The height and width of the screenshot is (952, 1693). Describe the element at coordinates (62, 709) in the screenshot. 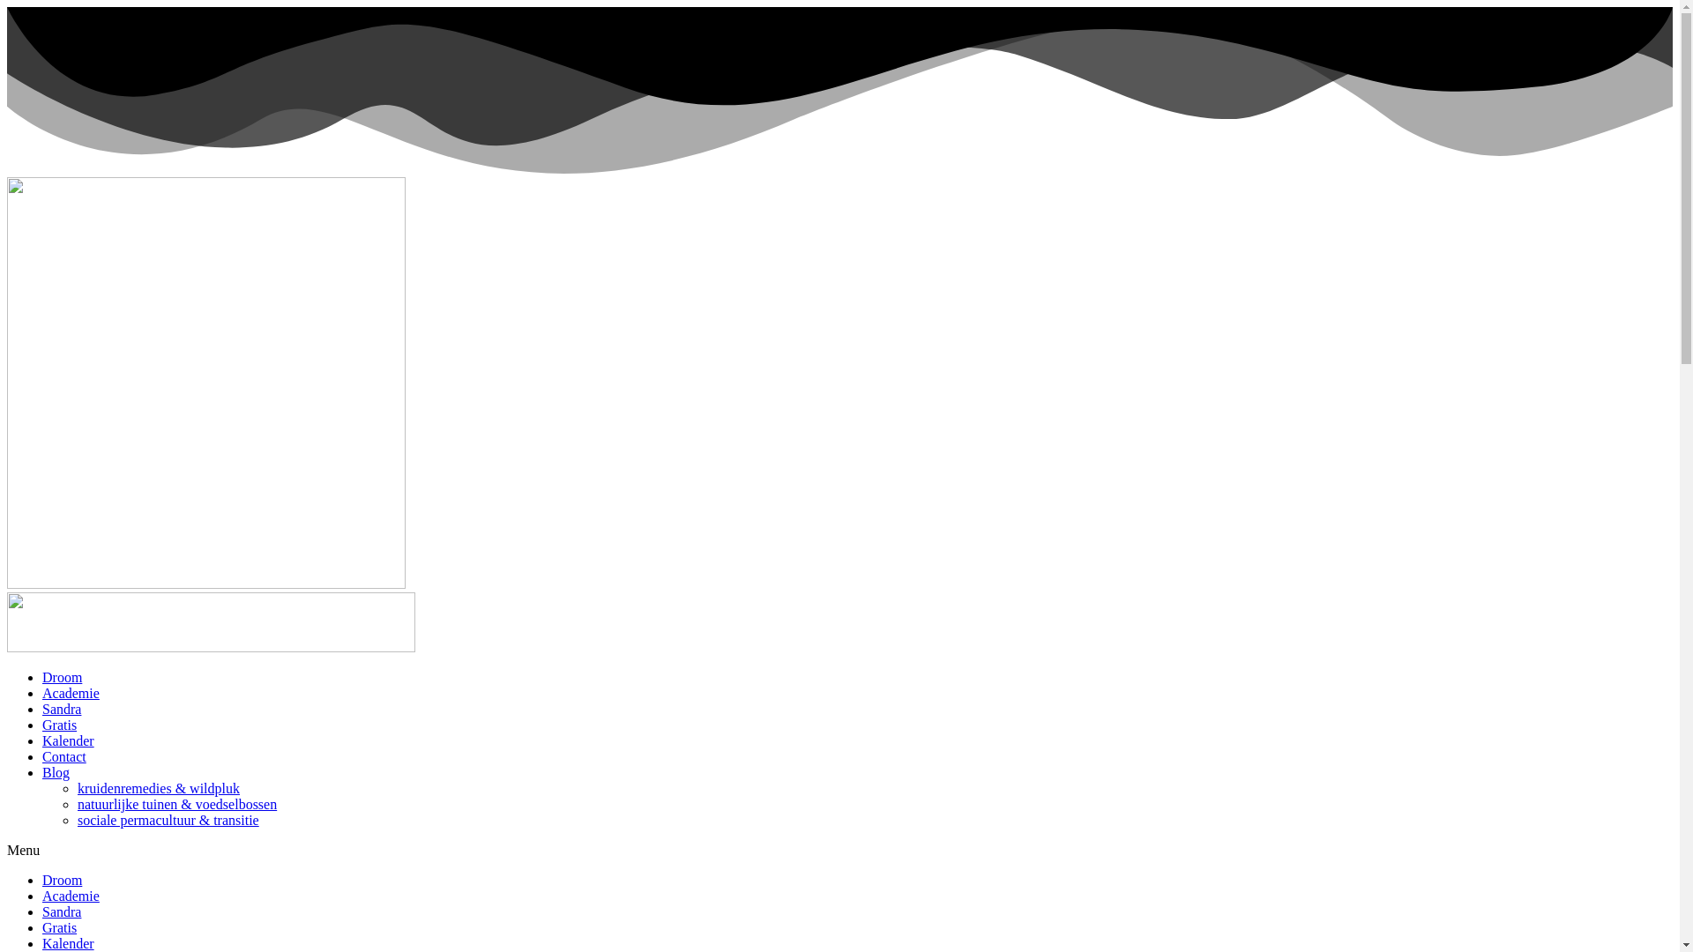

I see `Sandra` at that location.